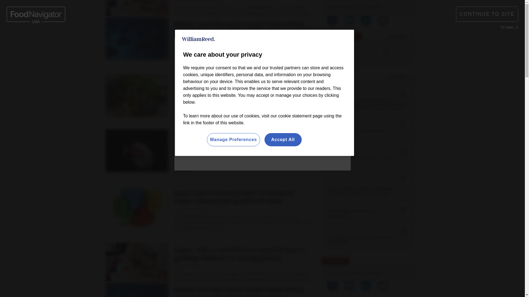  Describe the element at coordinates (371, 260) in the screenshot. I see `3rd party ad content` at that location.